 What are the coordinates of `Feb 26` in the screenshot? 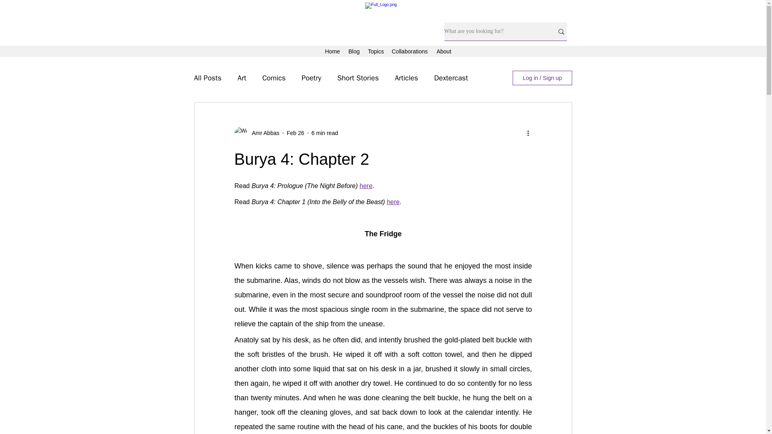 It's located at (295, 133).